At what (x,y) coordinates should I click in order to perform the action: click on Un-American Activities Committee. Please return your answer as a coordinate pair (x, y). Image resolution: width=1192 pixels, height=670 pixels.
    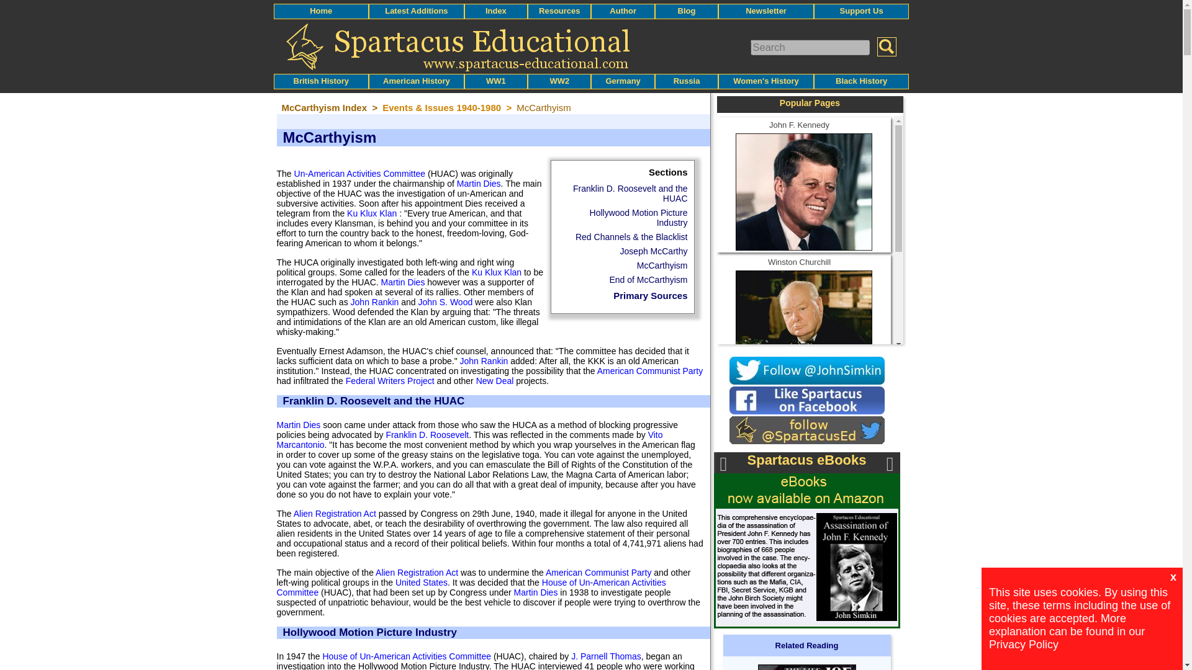
    Looking at the image, I should click on (360, 174).